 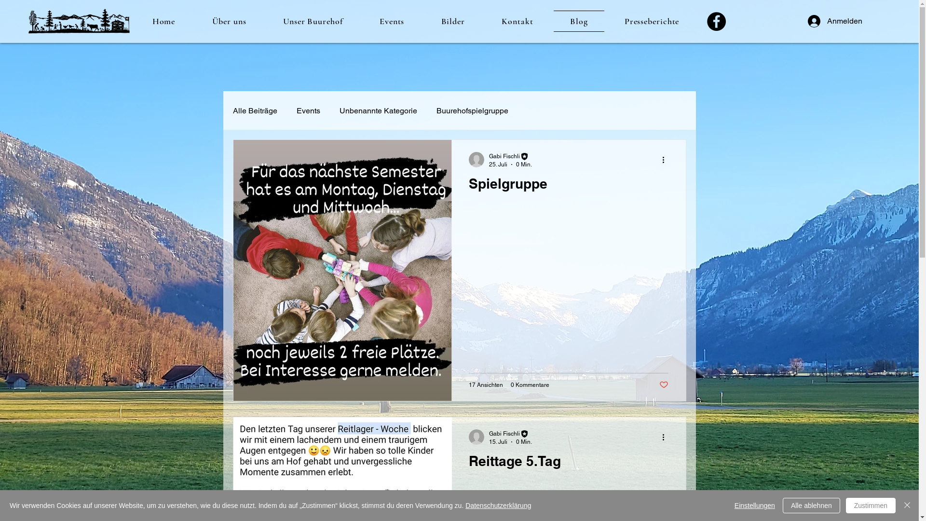 What do you see at coordinates (392, 21) in the screenshot?
I see `Events` at bounding box center [392, 21].